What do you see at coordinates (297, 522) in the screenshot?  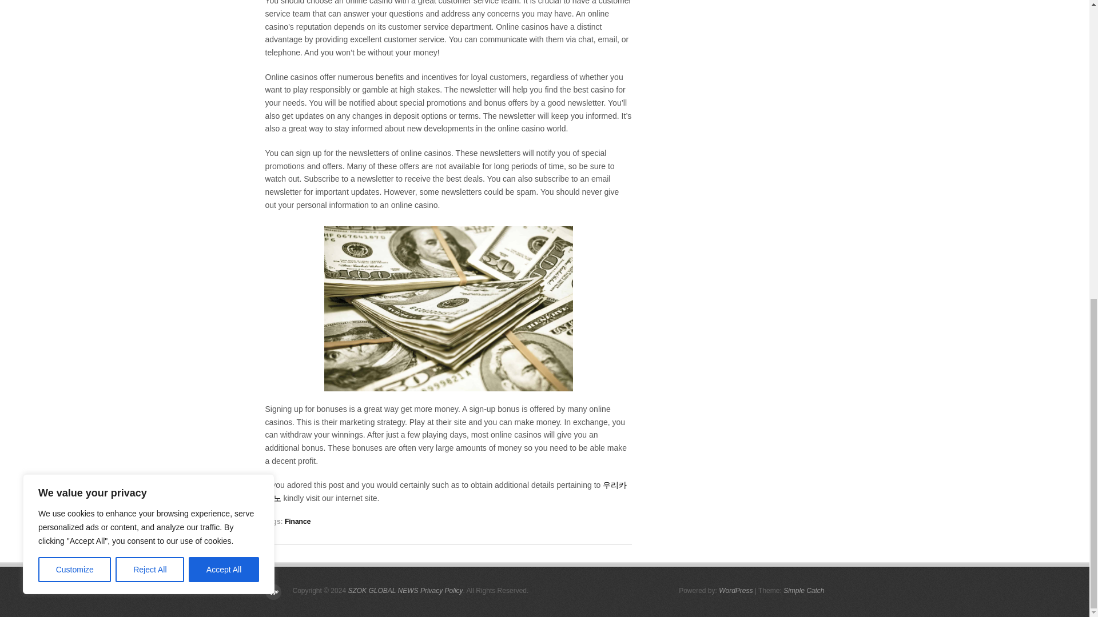 I see `Finance` at bounding box center [297, 522].